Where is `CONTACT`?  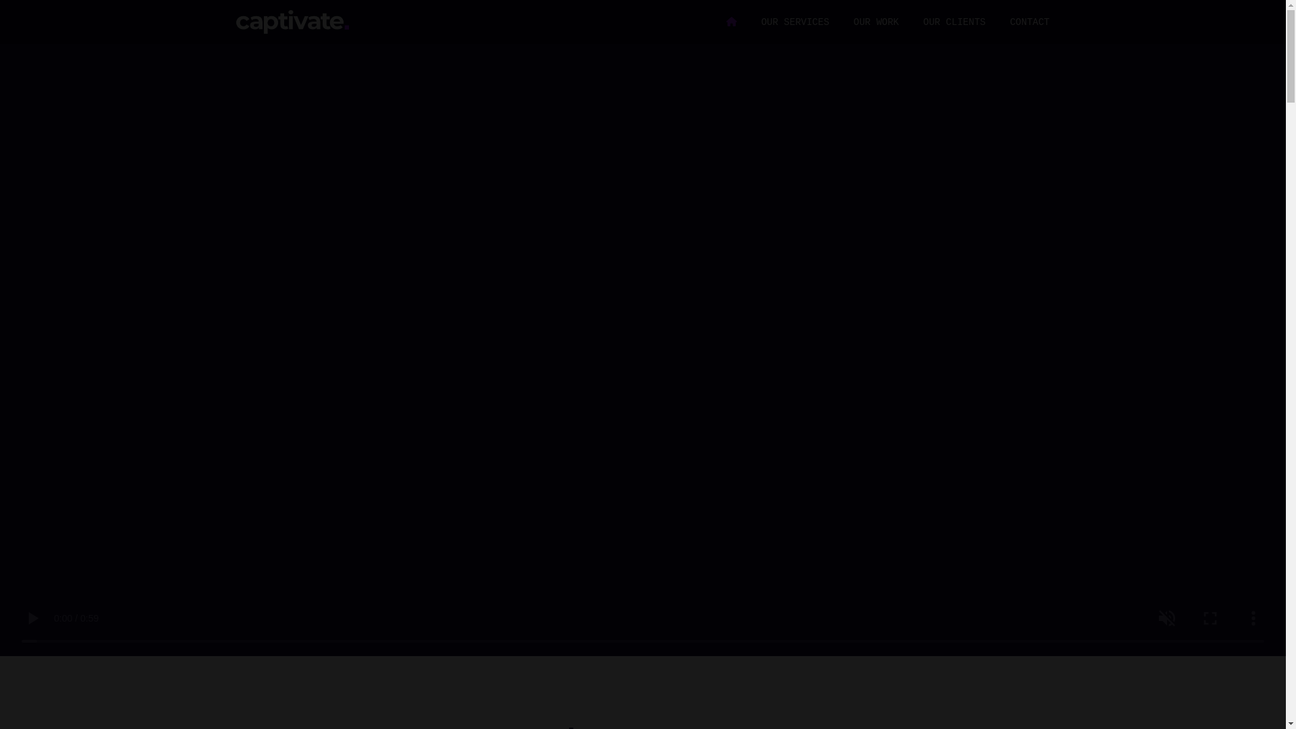
CONTACT is located at coordinates (1030, 22).